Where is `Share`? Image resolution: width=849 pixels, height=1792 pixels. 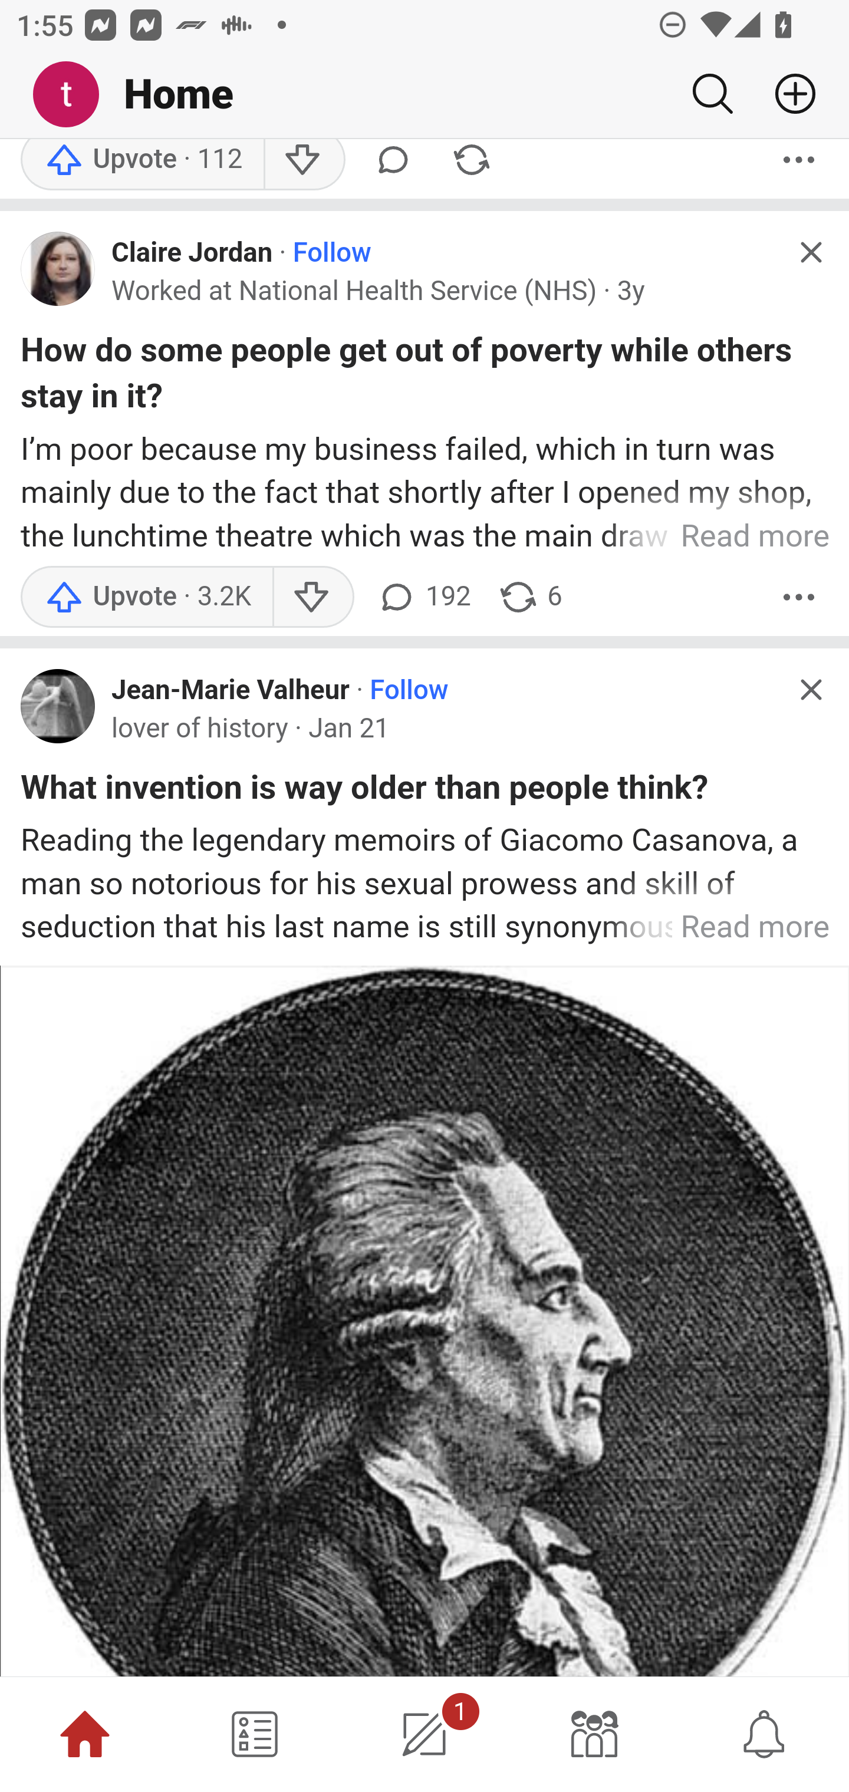 Share is located at coordinates (470, 166).